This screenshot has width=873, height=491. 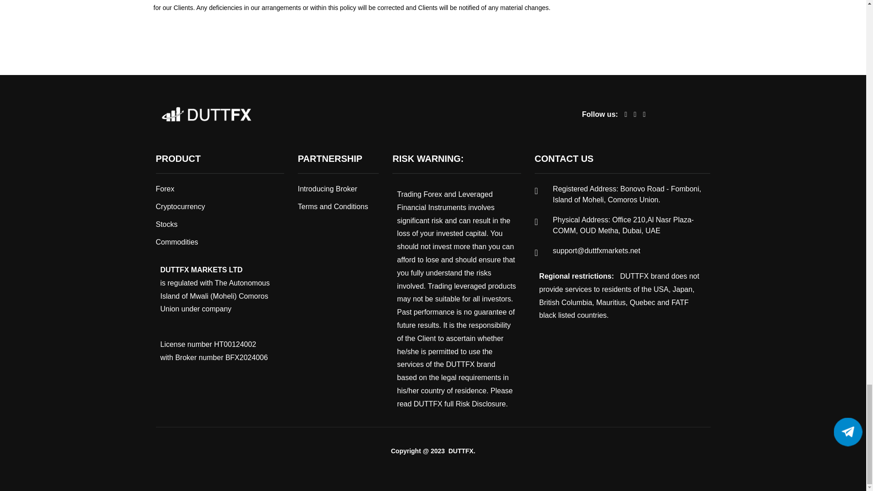 What do you see at coordinates (180, 206) in the screenshot?
I see `Cryptocurrency` at bounding box center [180, 206].